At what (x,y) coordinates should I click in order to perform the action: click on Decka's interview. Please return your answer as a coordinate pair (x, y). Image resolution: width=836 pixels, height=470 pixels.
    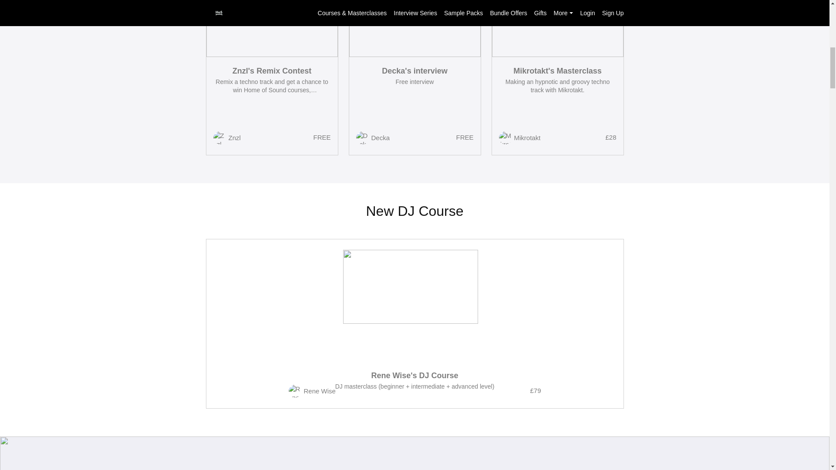
    Looking at the image, I should click on (415, 70).